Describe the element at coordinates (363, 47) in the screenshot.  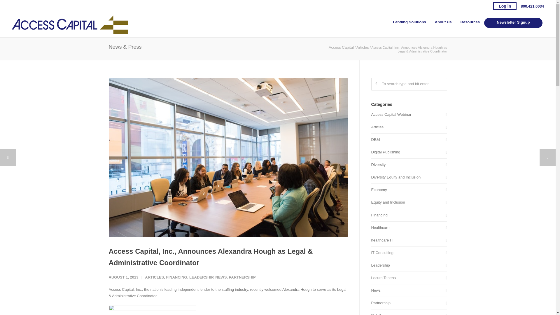
I see `Articles` at that location.